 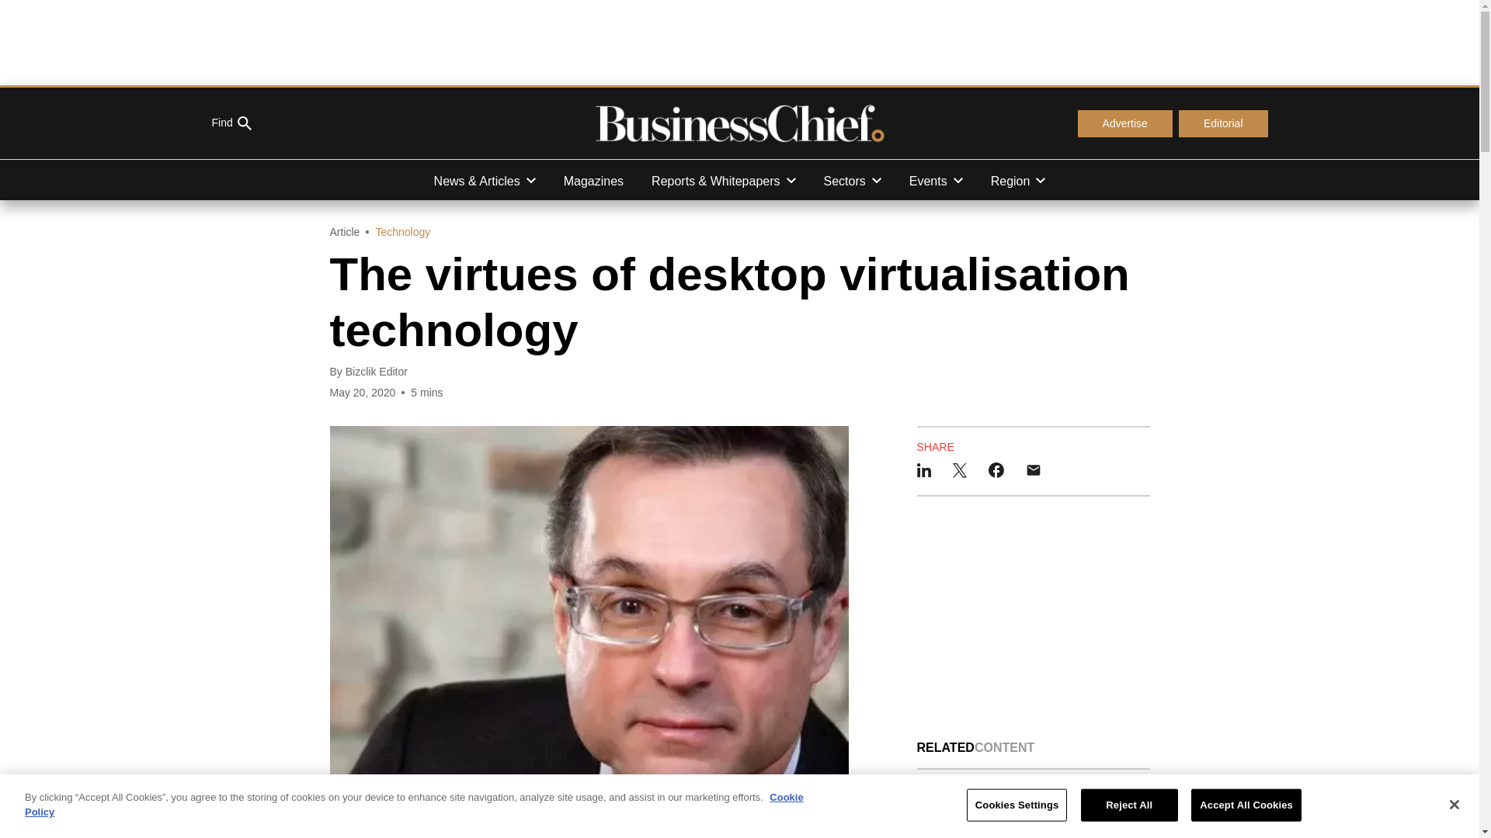 What do you see at coordinates (593, 180) in the screenshot?
I see `Magazines` at bounding box center [593, 180].